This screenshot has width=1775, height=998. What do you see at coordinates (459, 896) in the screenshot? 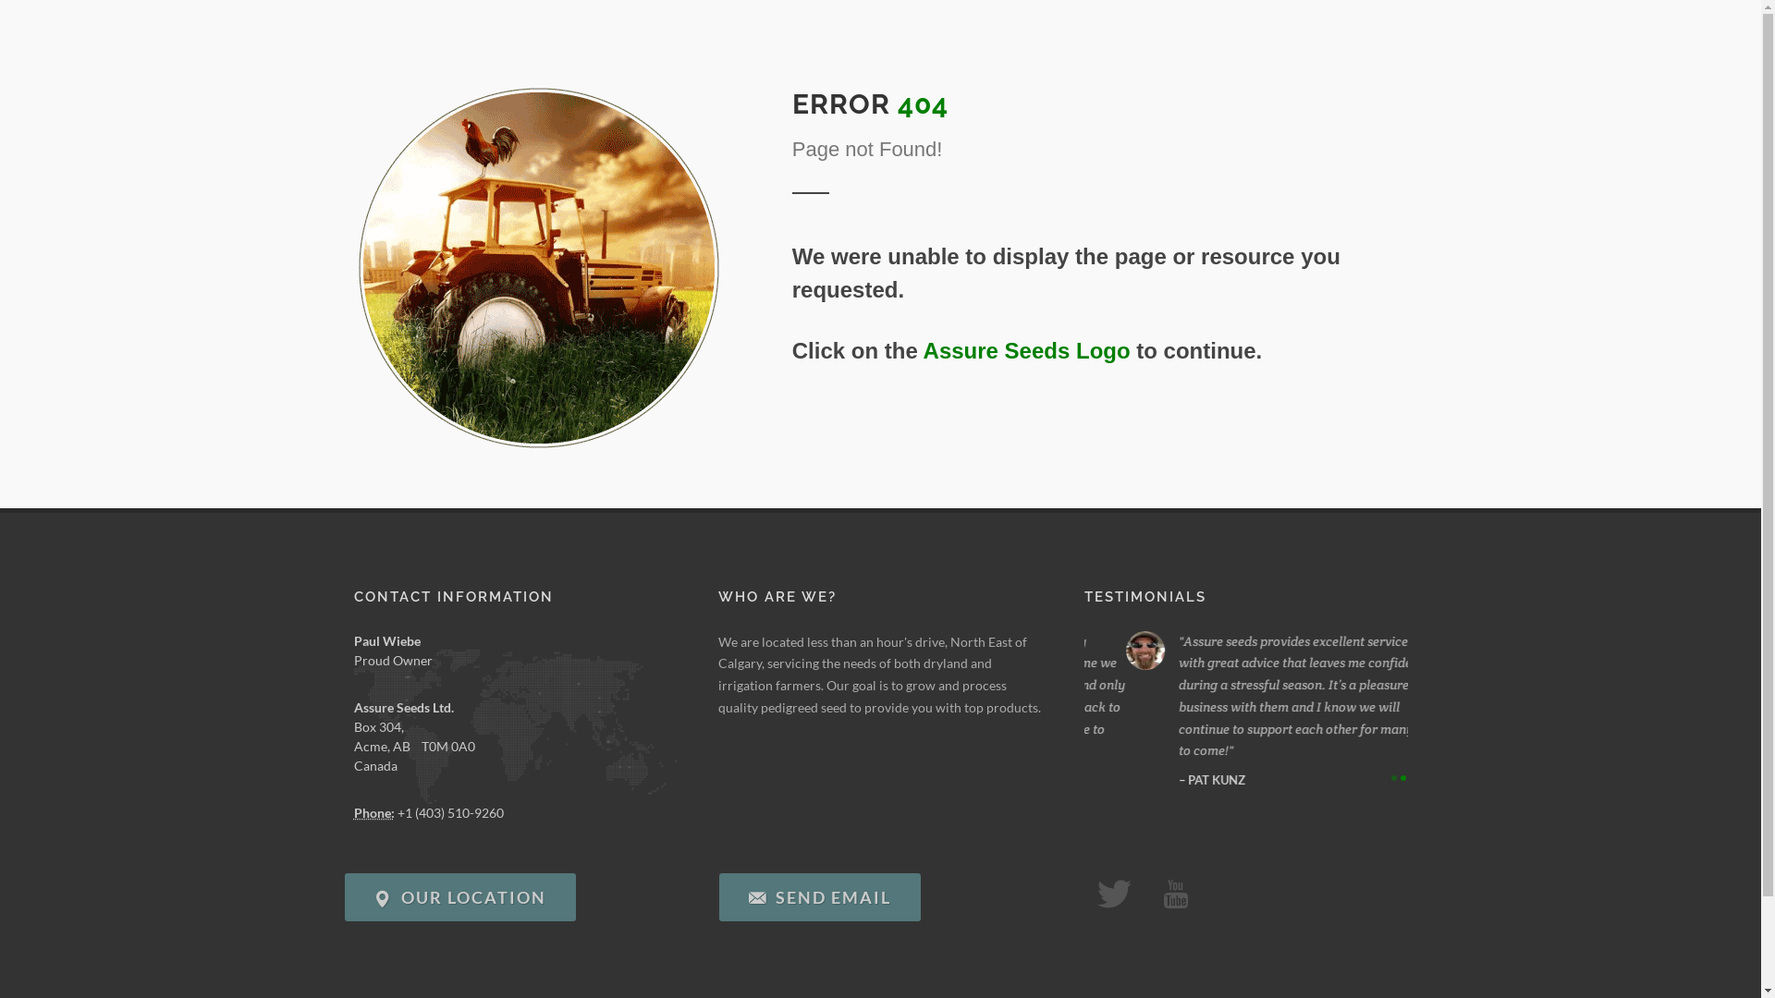
I see ` OUR LOCATION` at bounding box center [459, 896].